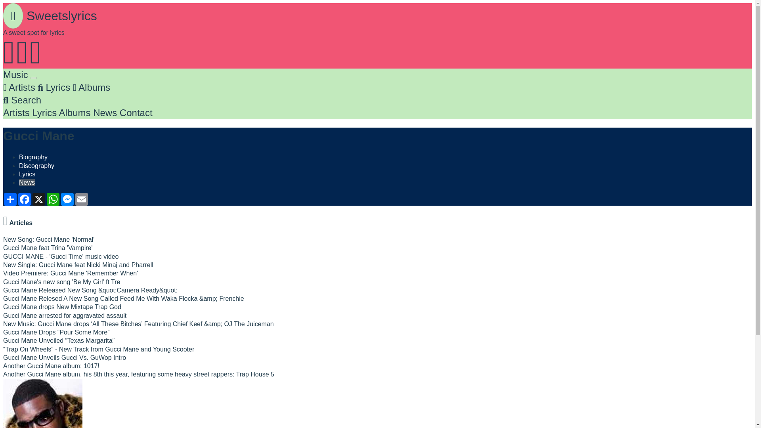 The width and height of the screenshot is (761, 428). I want to click on Share on Facebook, so click(25, 199).